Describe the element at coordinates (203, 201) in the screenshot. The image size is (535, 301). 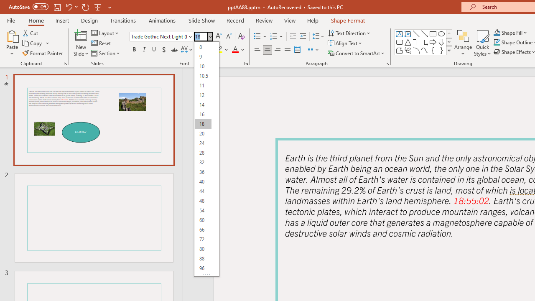
I see `48` at that location.